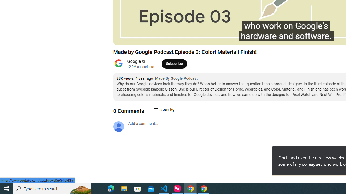 The height and width of the screenshot is (194, 346). Describe the element at coordinates (143, 61) in the screenshot. I see `Verified` at that location.